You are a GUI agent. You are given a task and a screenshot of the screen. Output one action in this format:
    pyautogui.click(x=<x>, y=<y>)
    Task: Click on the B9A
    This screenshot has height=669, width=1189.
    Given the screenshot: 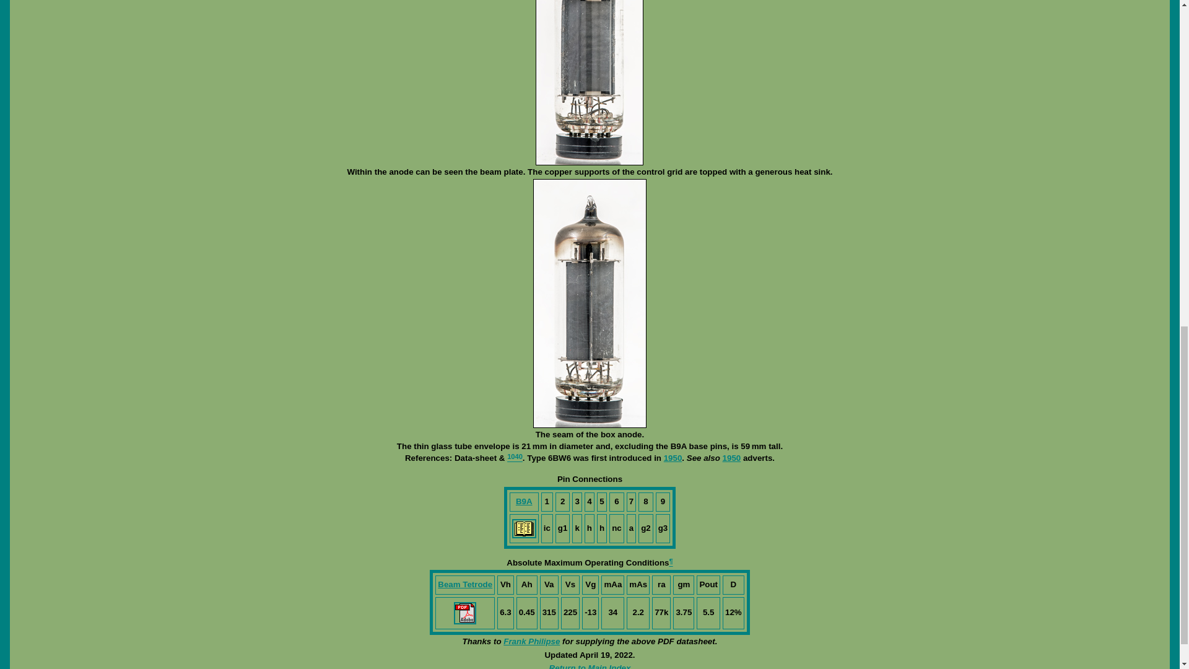 What is the action you would take?
    pyautogui.click(x=524, y=501)
    